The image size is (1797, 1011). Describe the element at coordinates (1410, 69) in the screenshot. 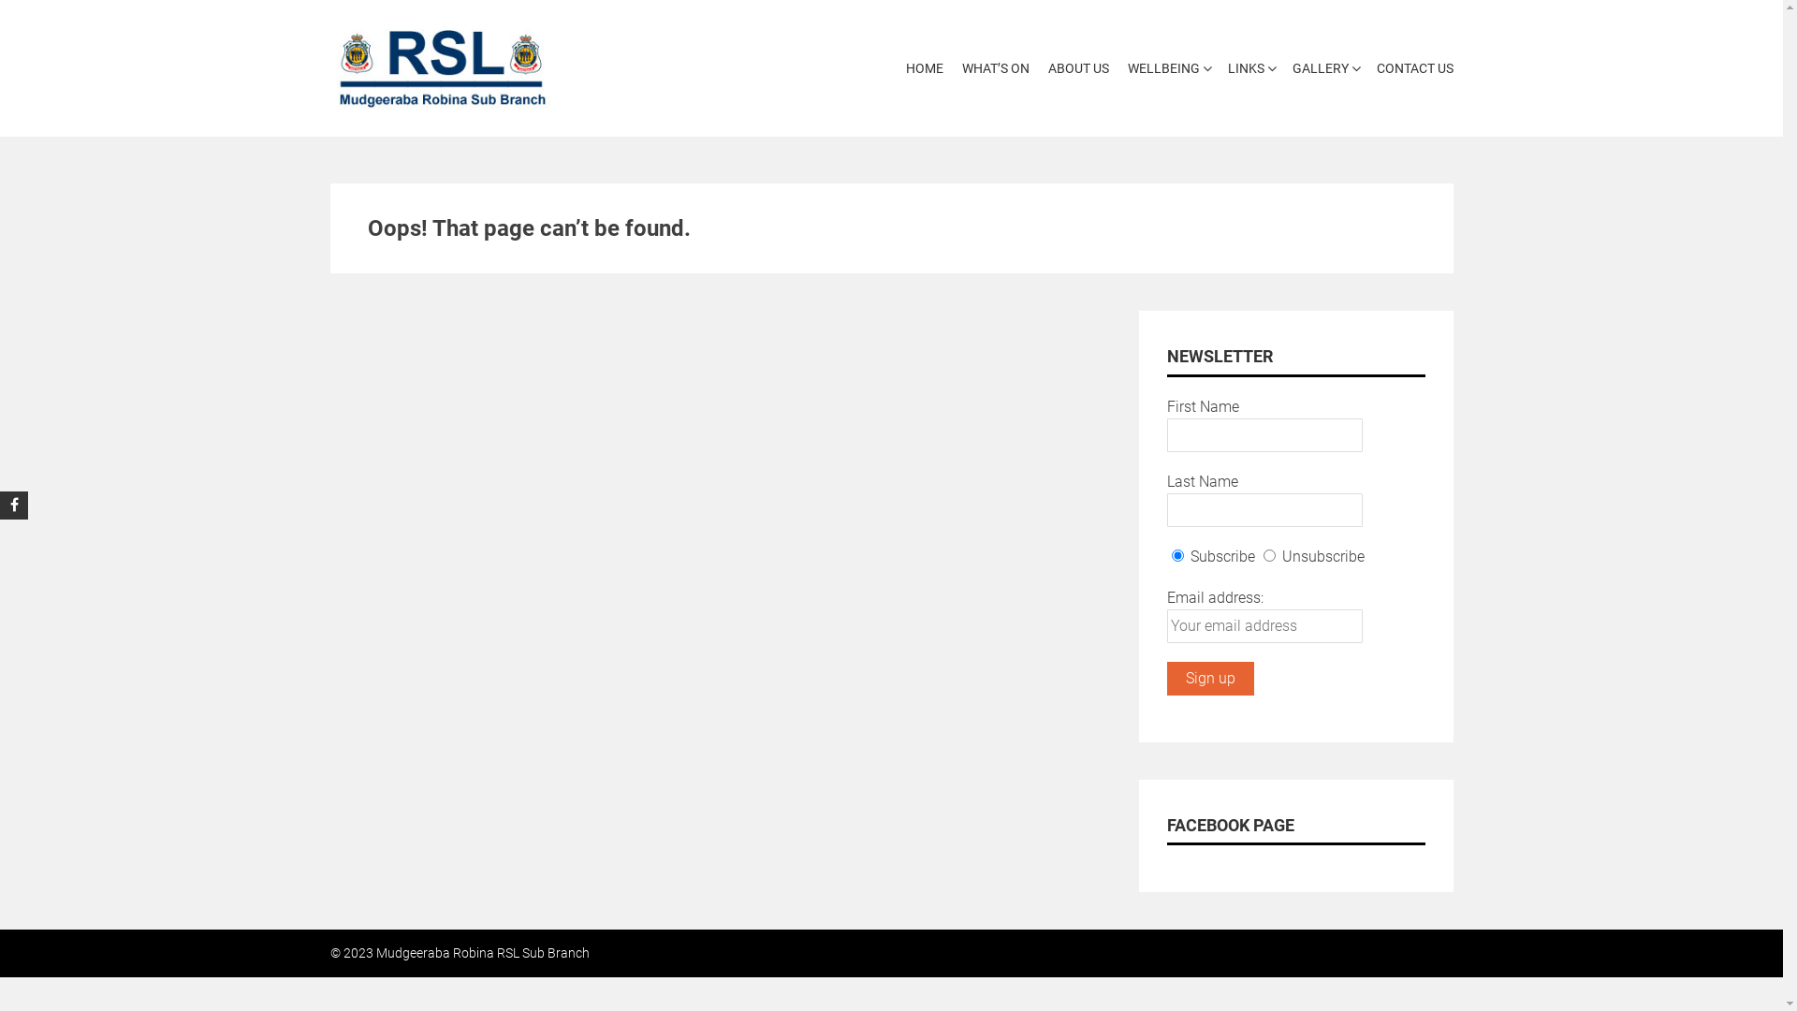

I see `CONTACT US` at that location.